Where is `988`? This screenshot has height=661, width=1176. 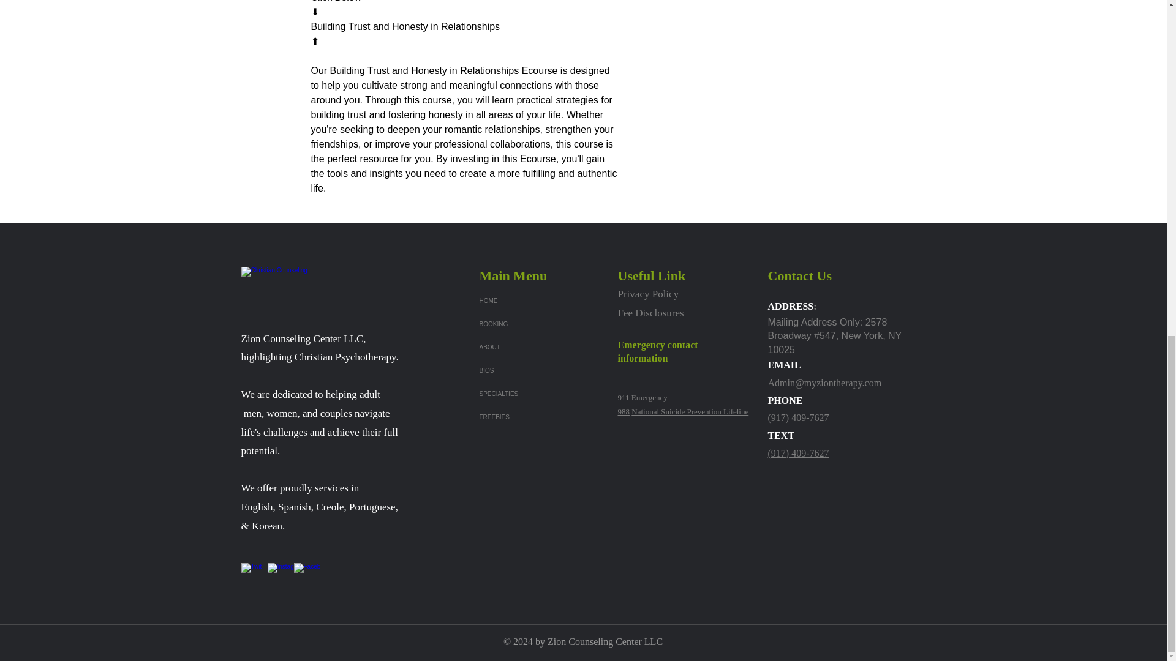
988 is located at coordinates (624, 411).